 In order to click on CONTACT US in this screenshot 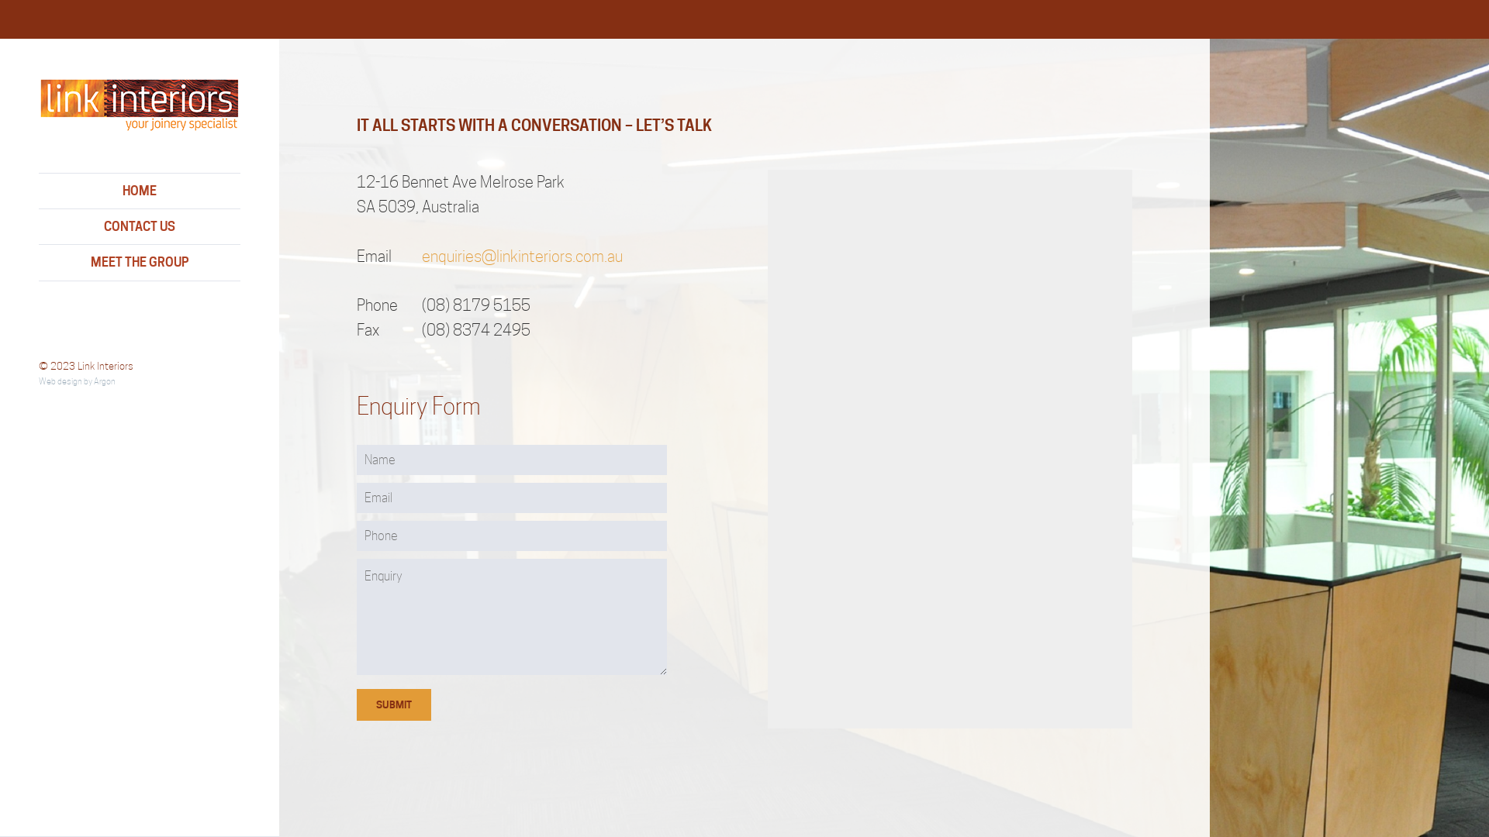, I will do `click(140, 226)`.